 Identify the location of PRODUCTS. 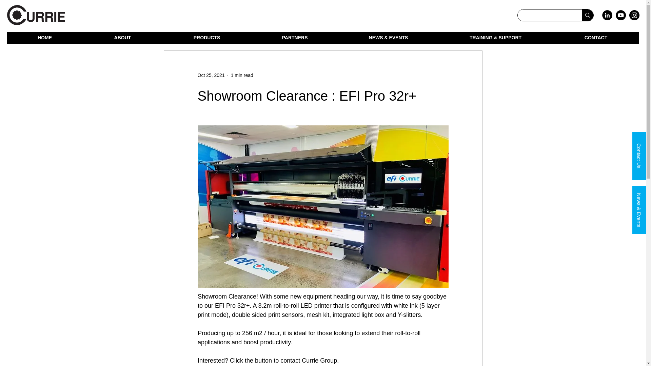
(207, 37).